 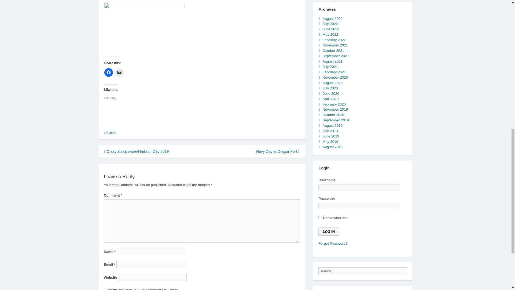 I want to click on Forgot Password, so click(x=333, y=243).